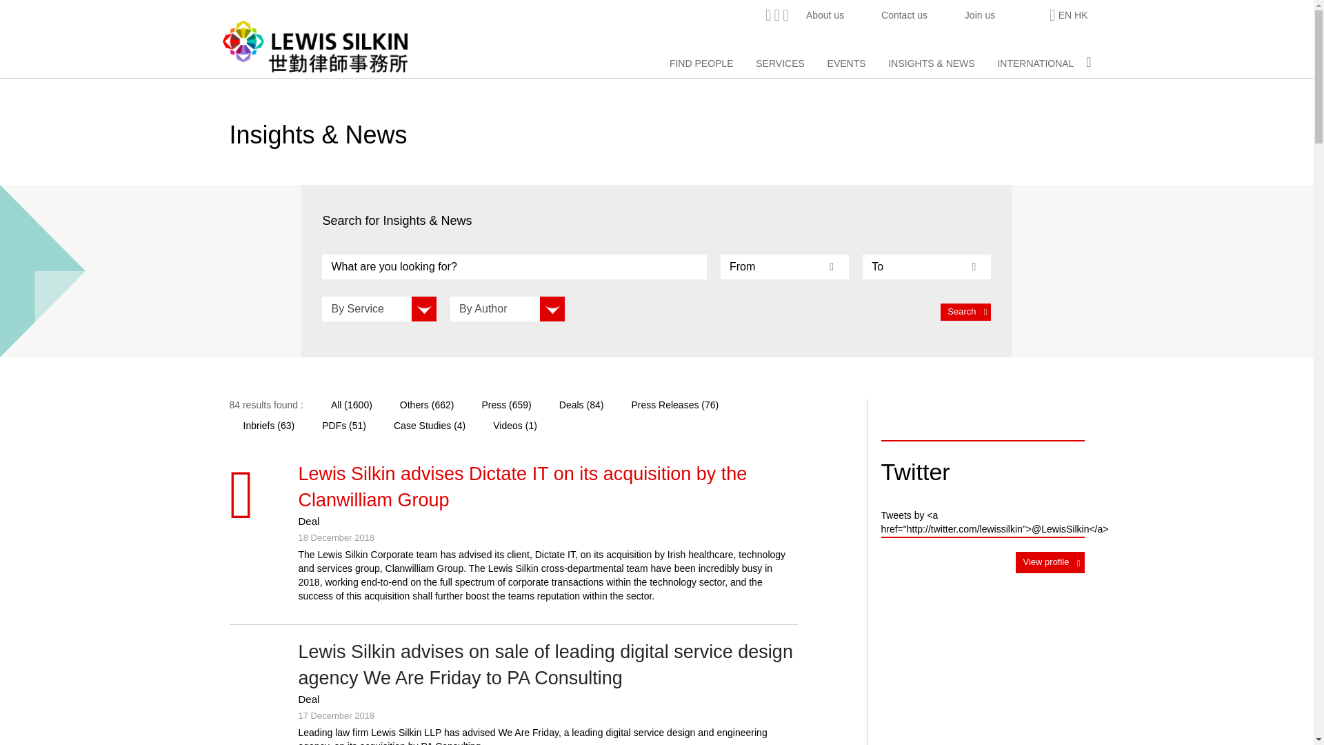 The height and width of the screenshot is (745, 1324). Describe the element at coordinates (1032, 15) in the screenshot. I see `Opens in a new tab` at that location.